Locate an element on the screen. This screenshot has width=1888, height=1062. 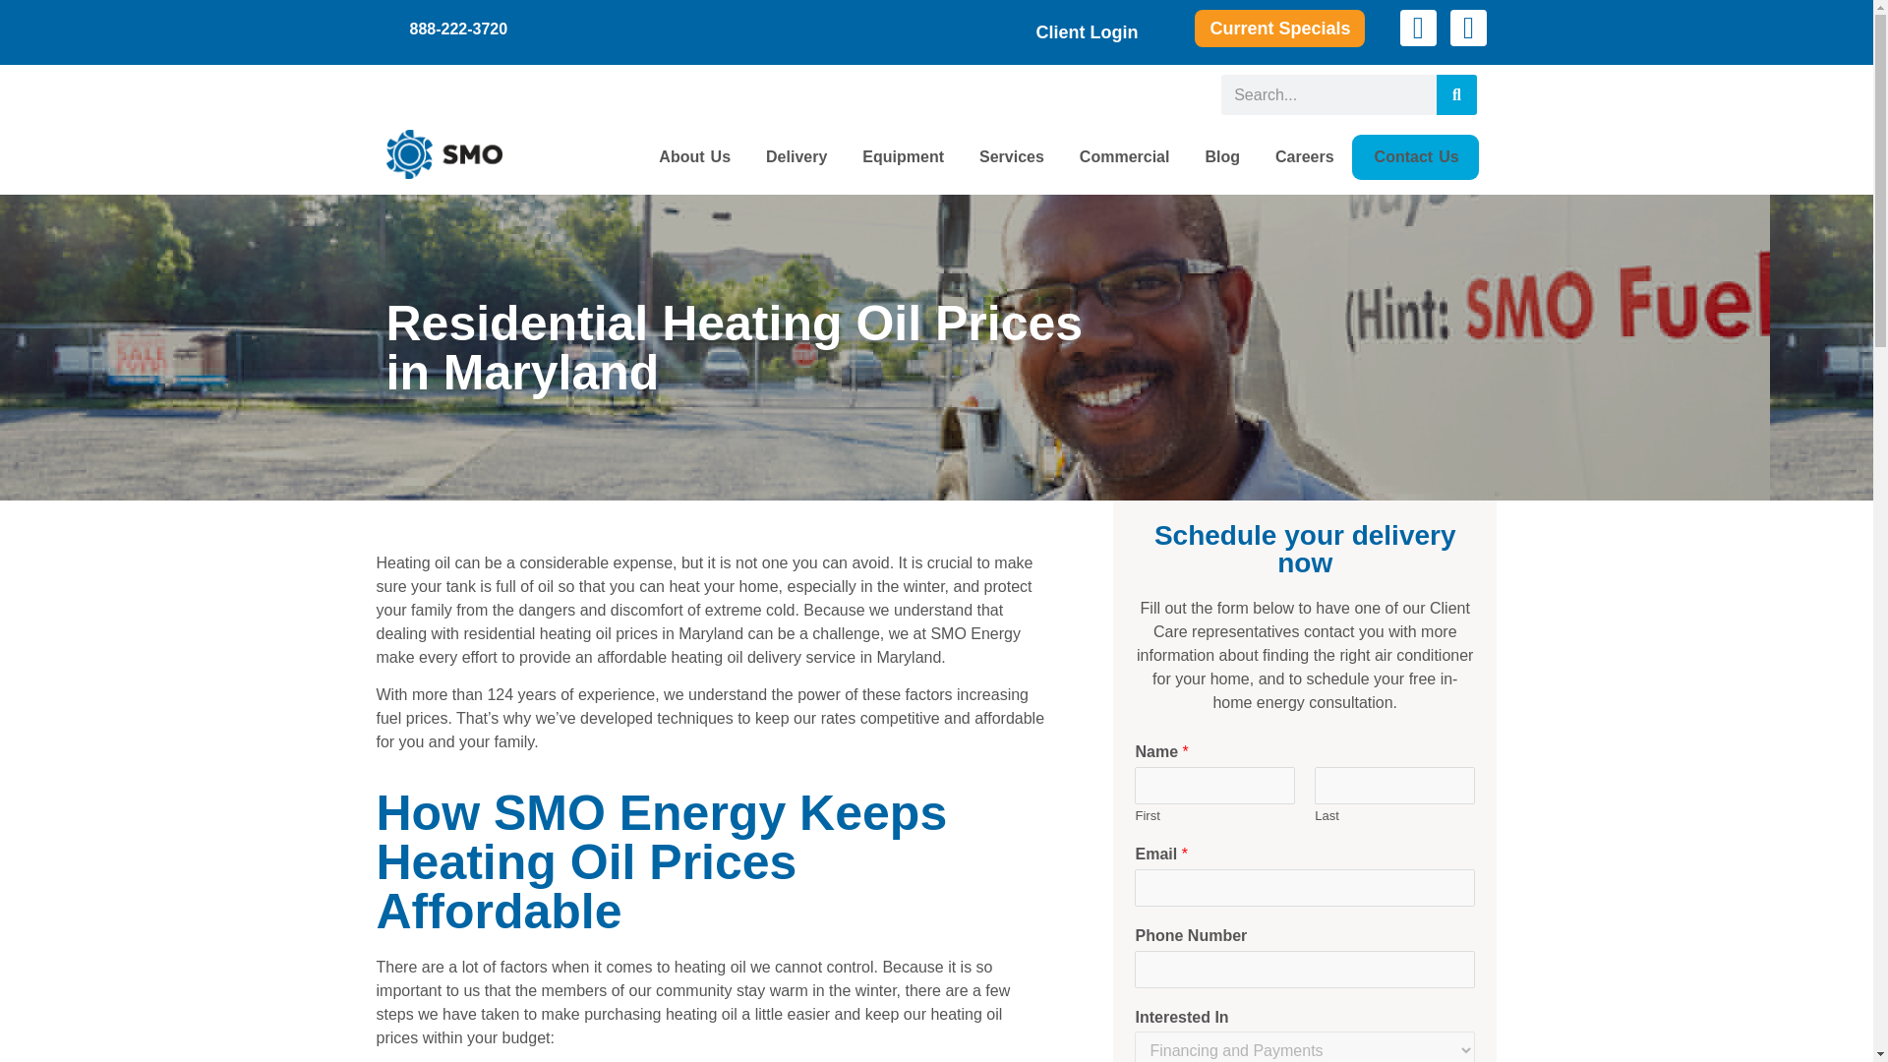
Current Specials is located at coordinates (1280, 28).